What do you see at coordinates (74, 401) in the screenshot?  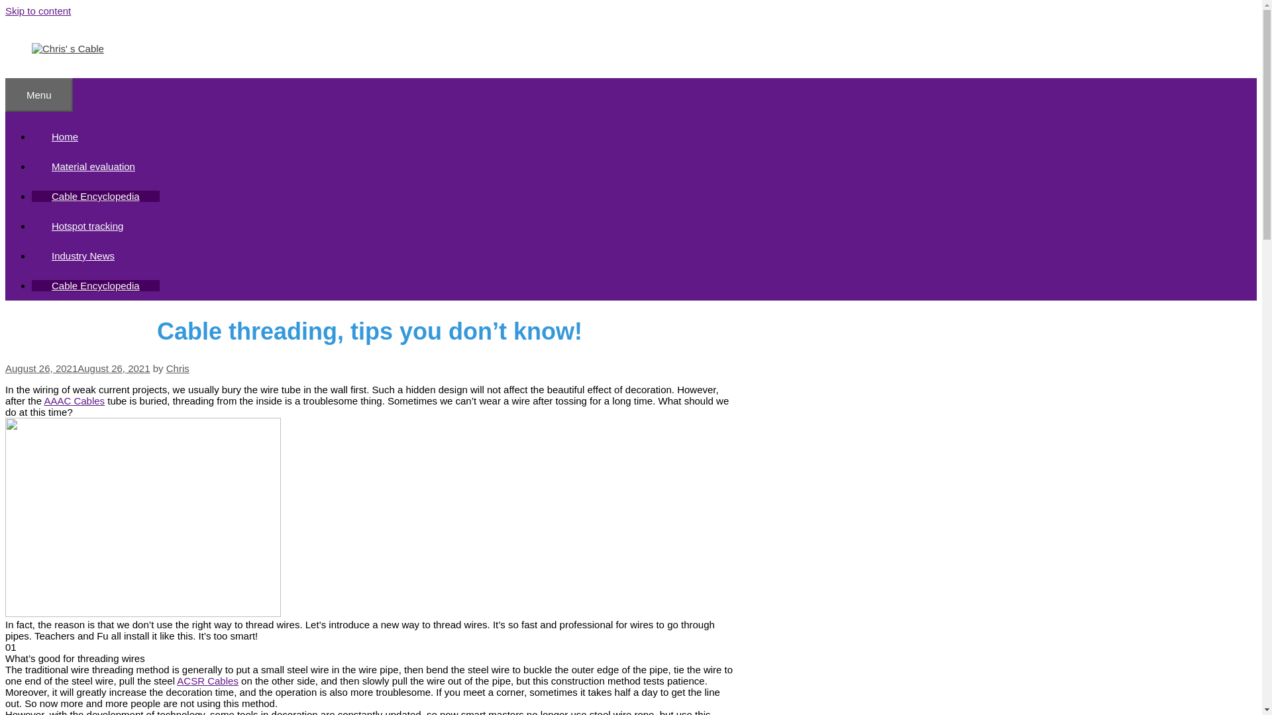 I see `AAAC Cables` at bounding box center [74, 401].